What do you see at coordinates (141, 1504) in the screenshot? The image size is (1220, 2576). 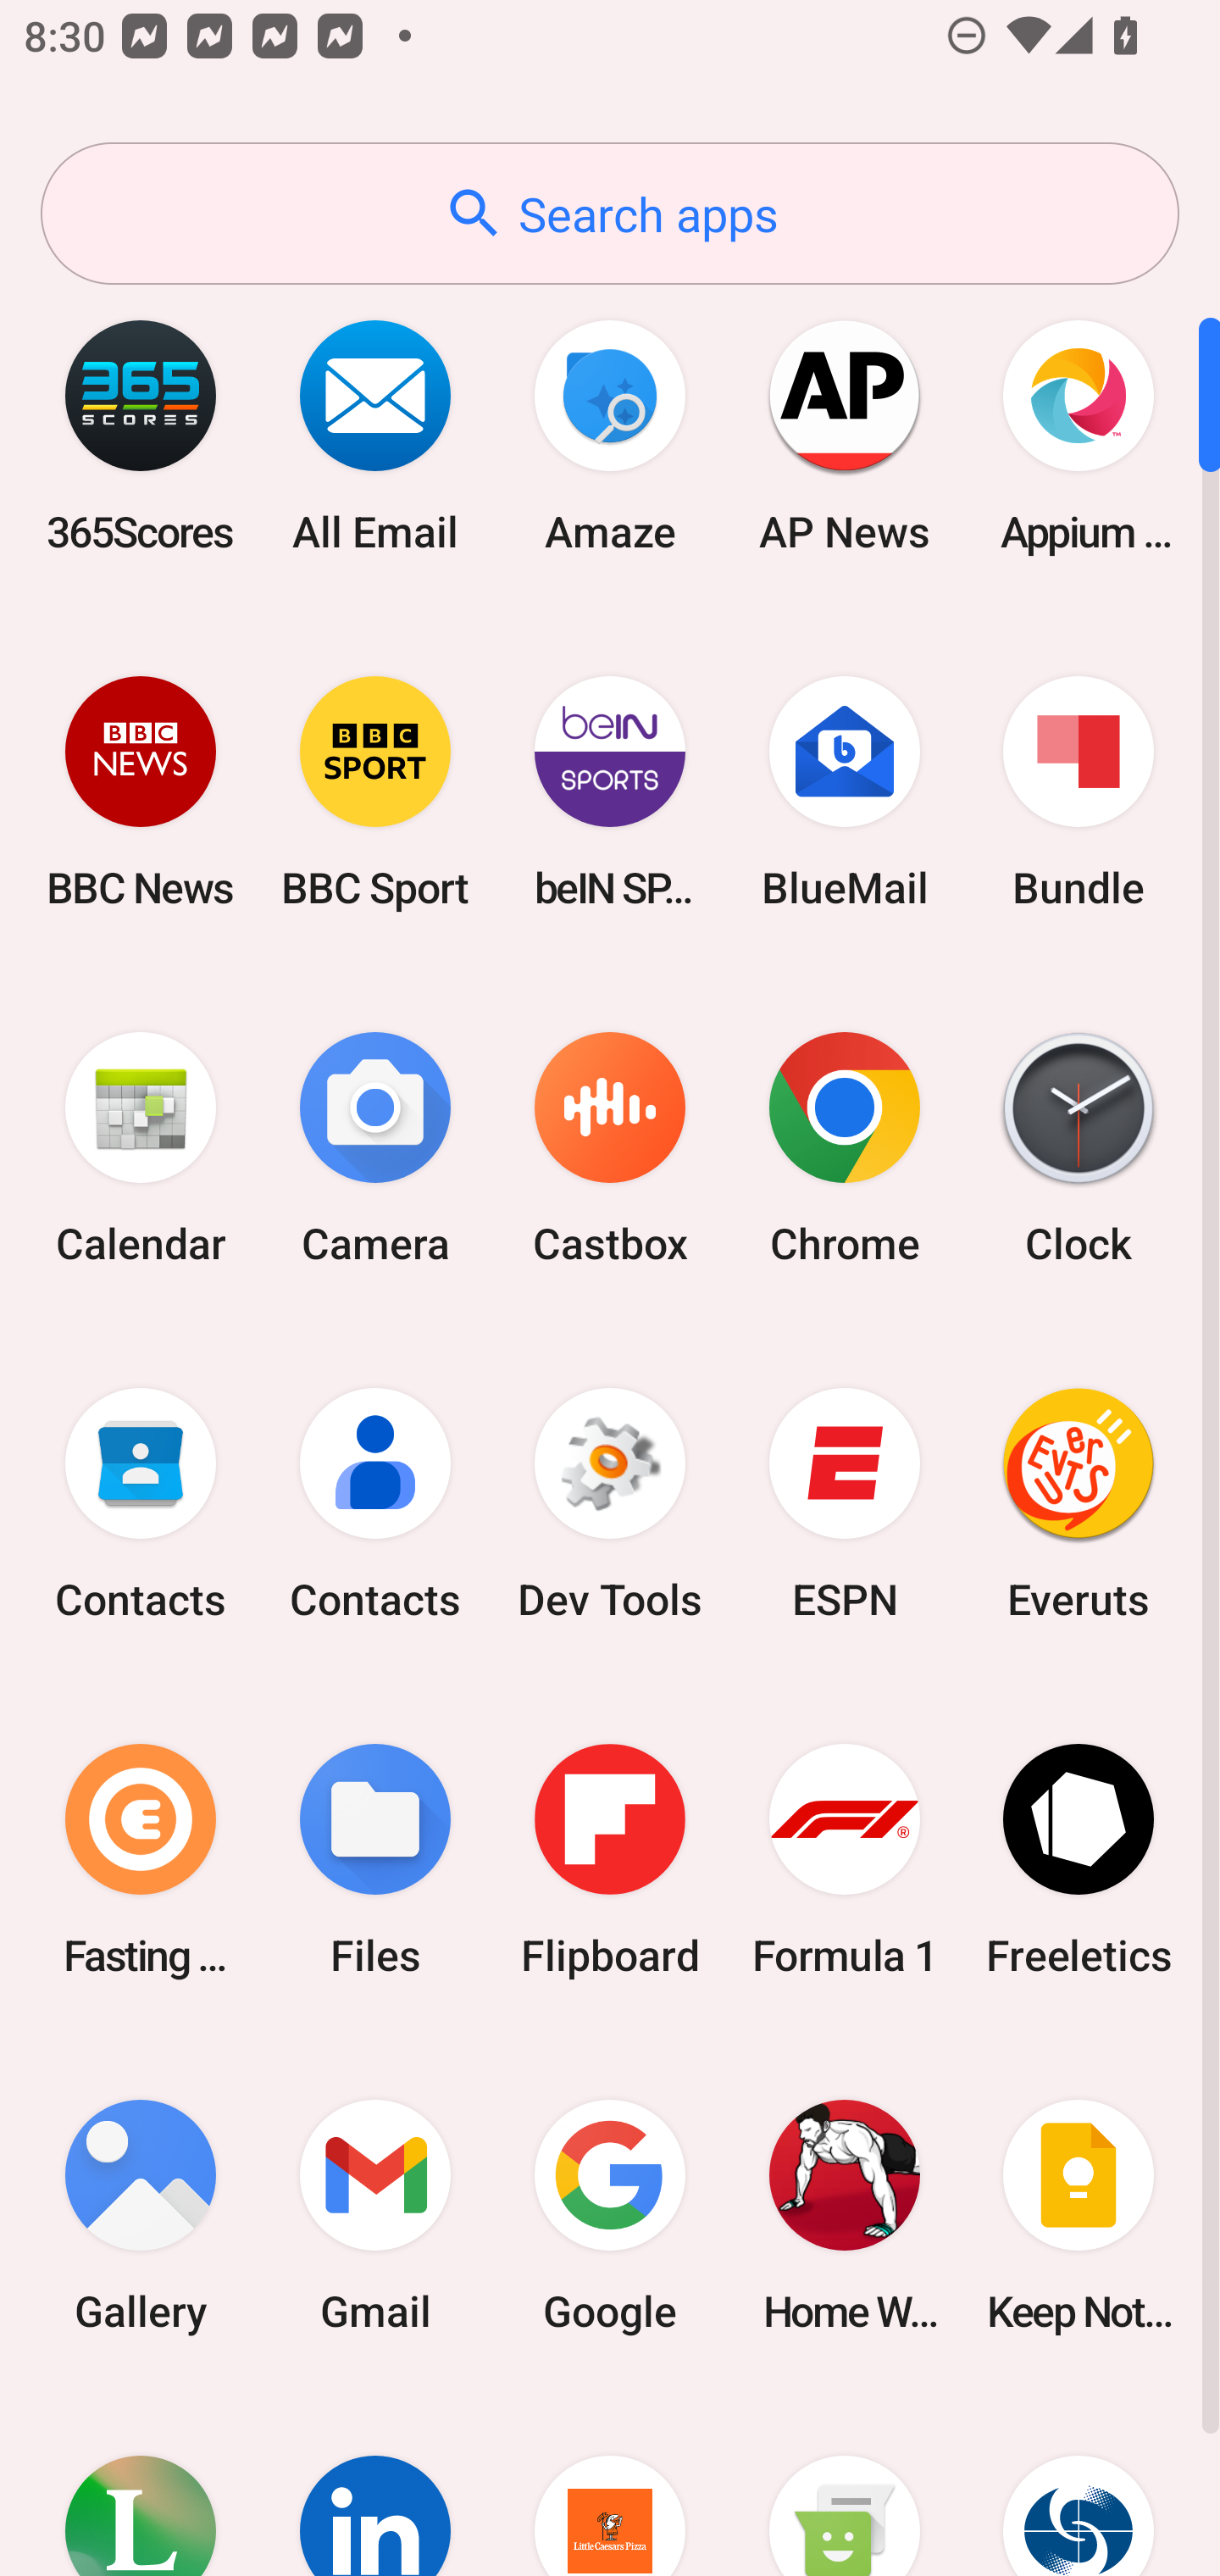 I see `Contacts` at bounding box center [141, 1504].